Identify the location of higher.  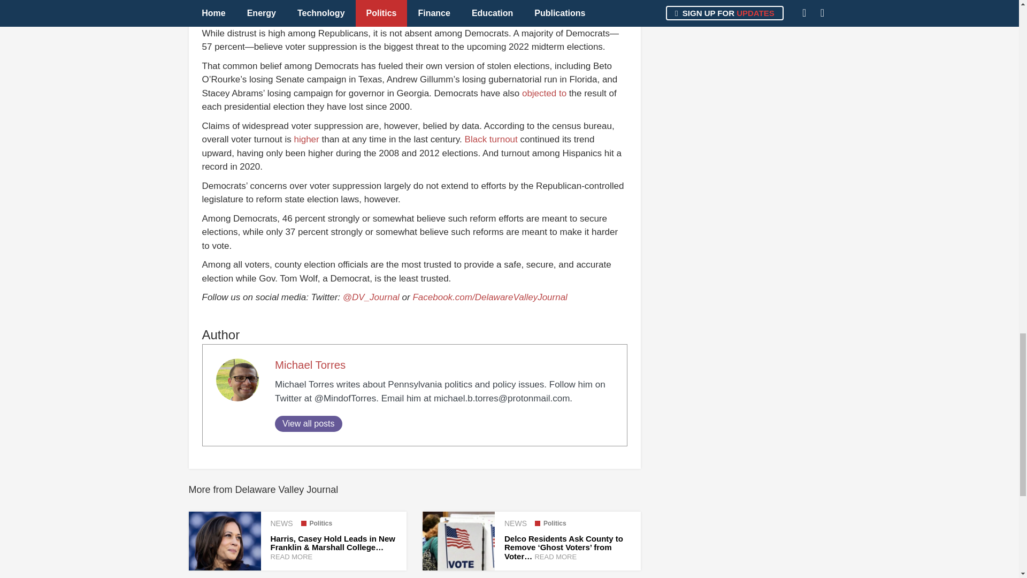
(306, 139).